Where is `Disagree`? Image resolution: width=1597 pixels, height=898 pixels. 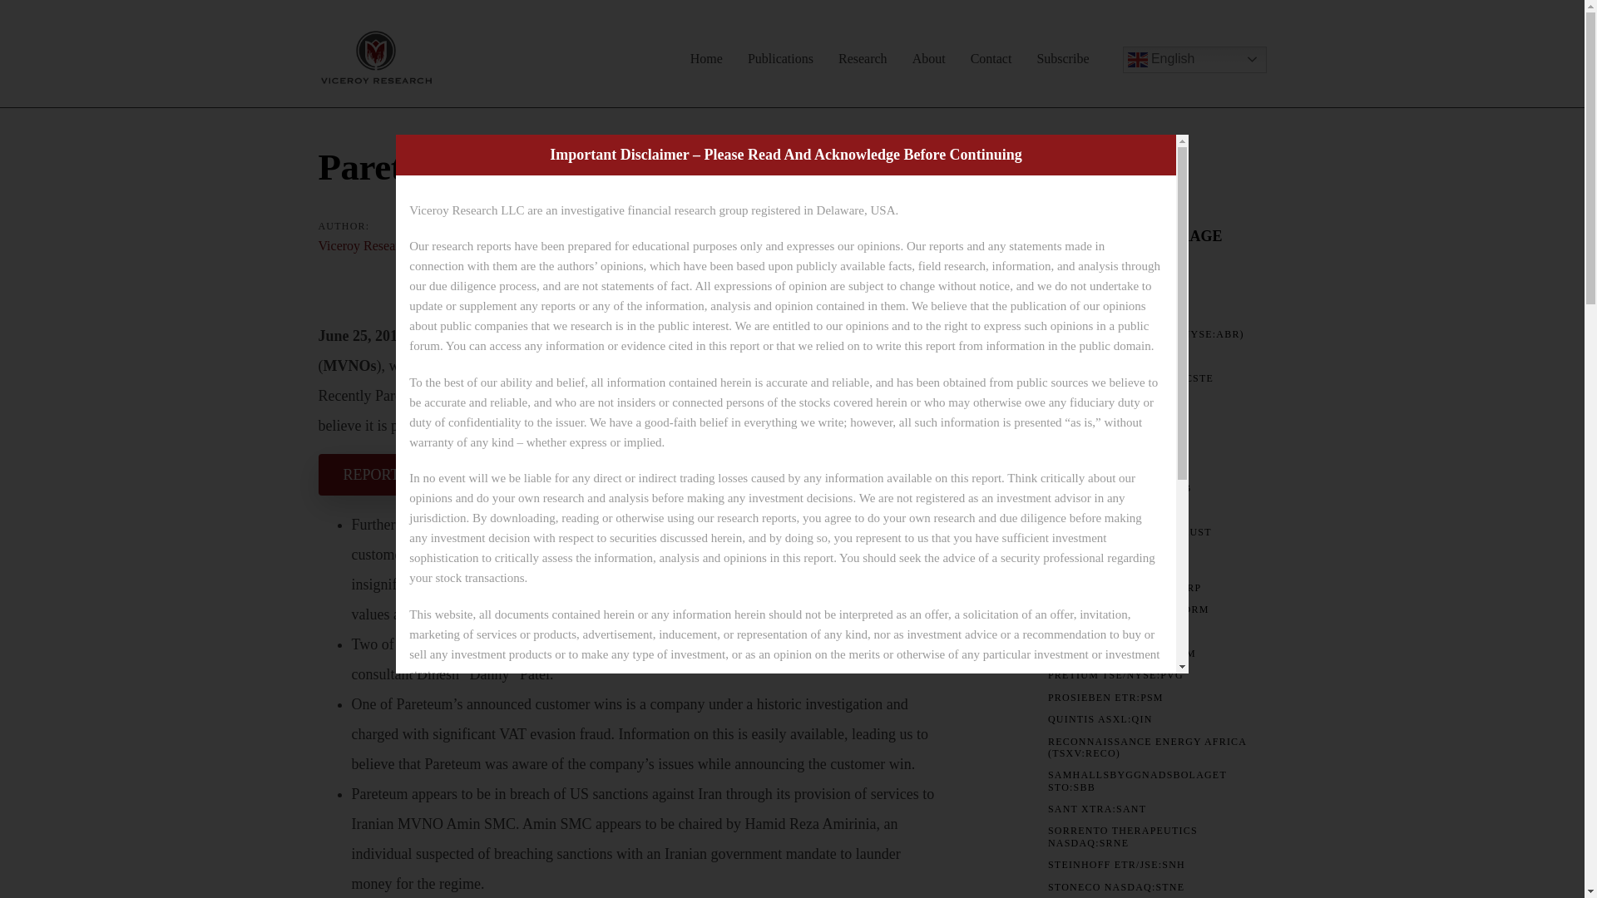 Disagree is located at coordinates (837, 883).